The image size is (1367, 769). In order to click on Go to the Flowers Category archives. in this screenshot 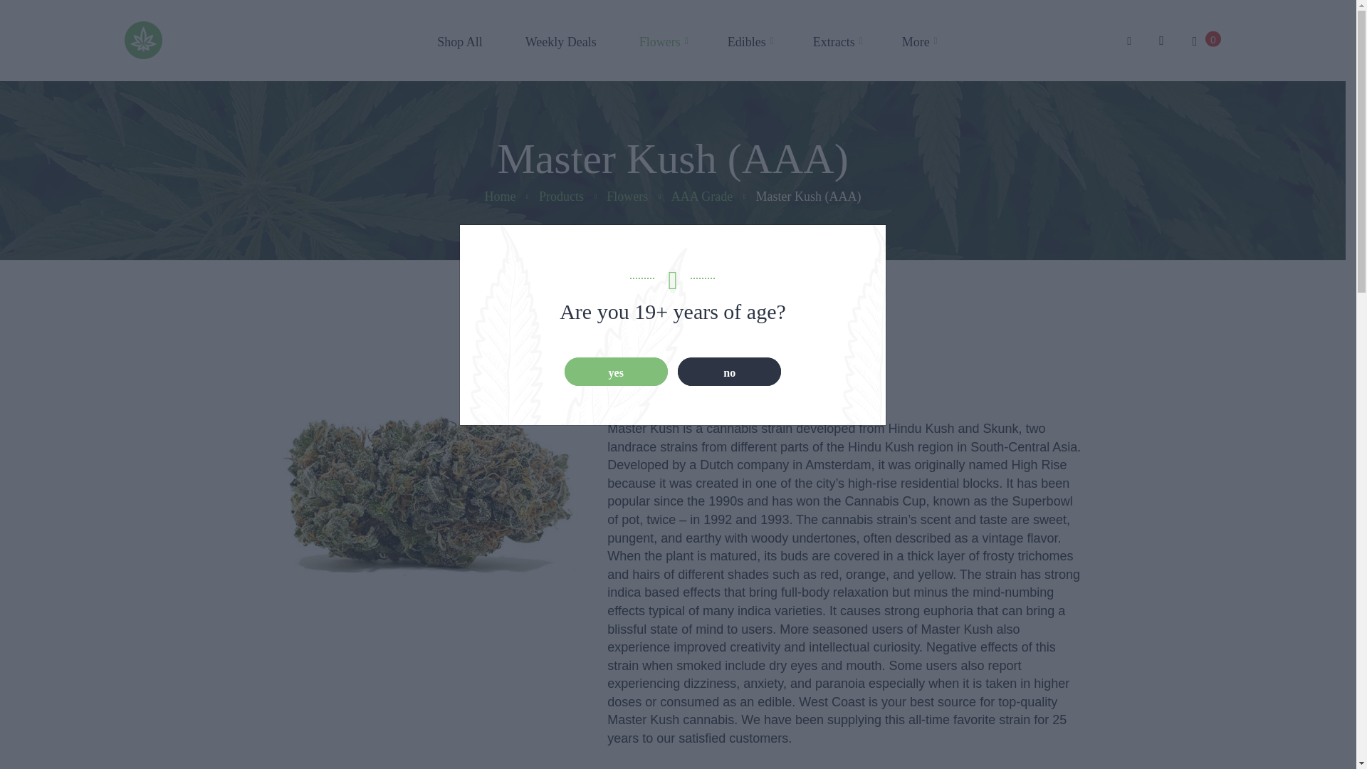, I will do `click(627, 197)`.